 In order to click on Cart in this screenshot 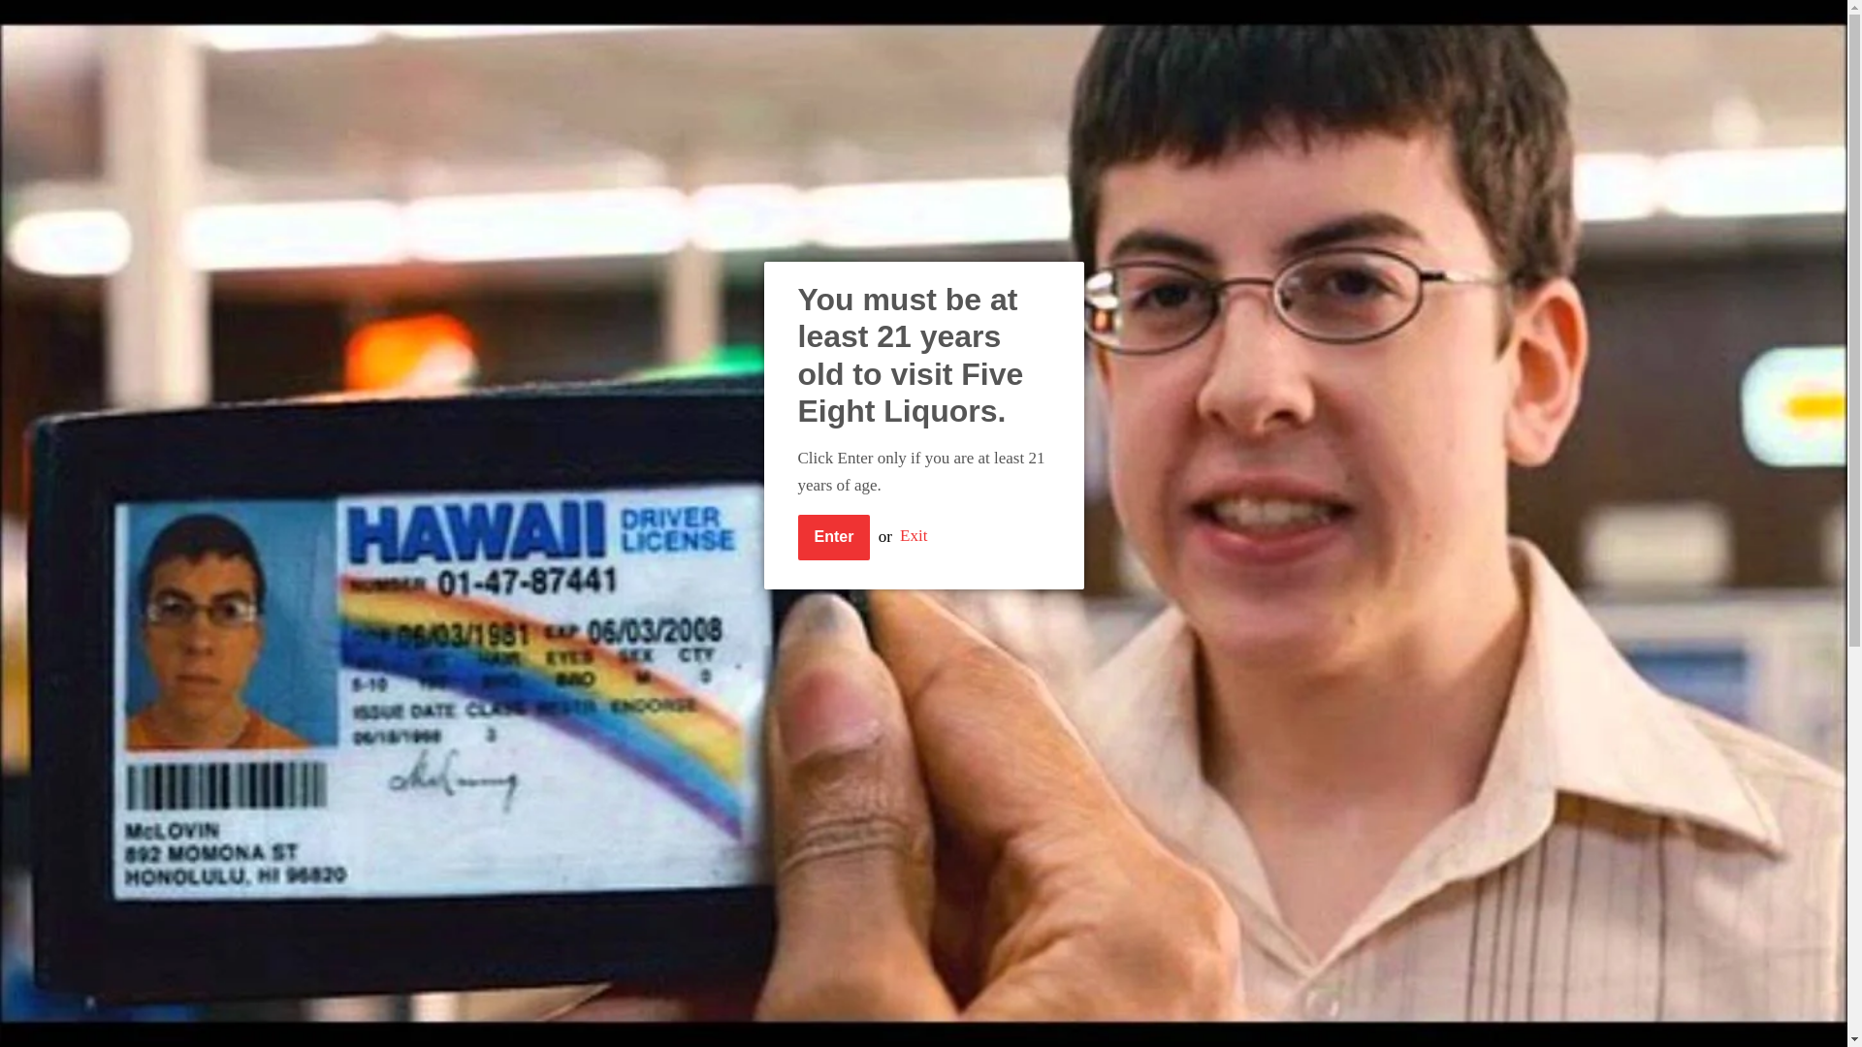, I will do `click(1203, 23)`.